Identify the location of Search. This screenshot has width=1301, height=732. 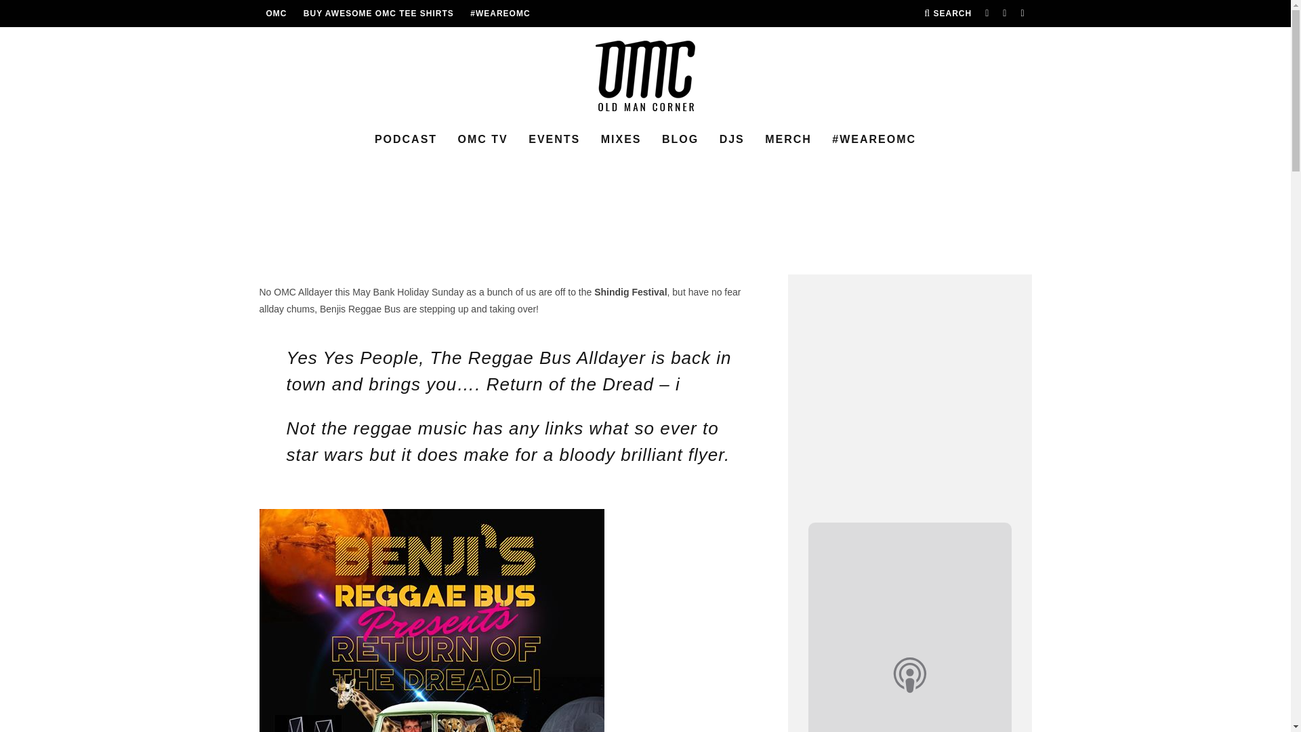
(947, 14).